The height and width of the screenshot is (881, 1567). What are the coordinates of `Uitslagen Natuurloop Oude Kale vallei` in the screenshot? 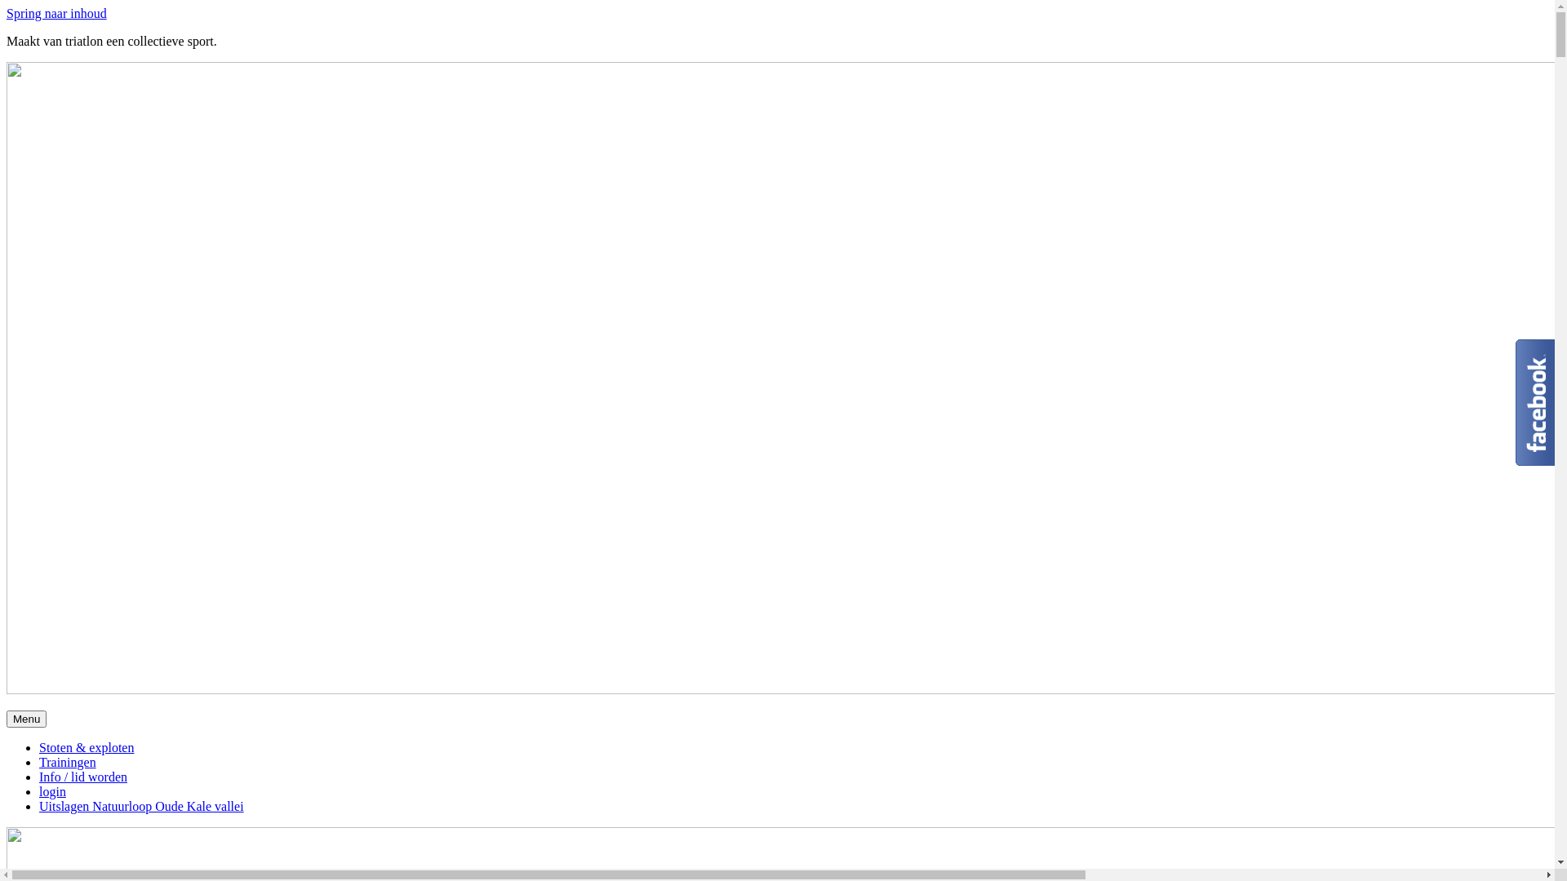 It's located at (142, 806).